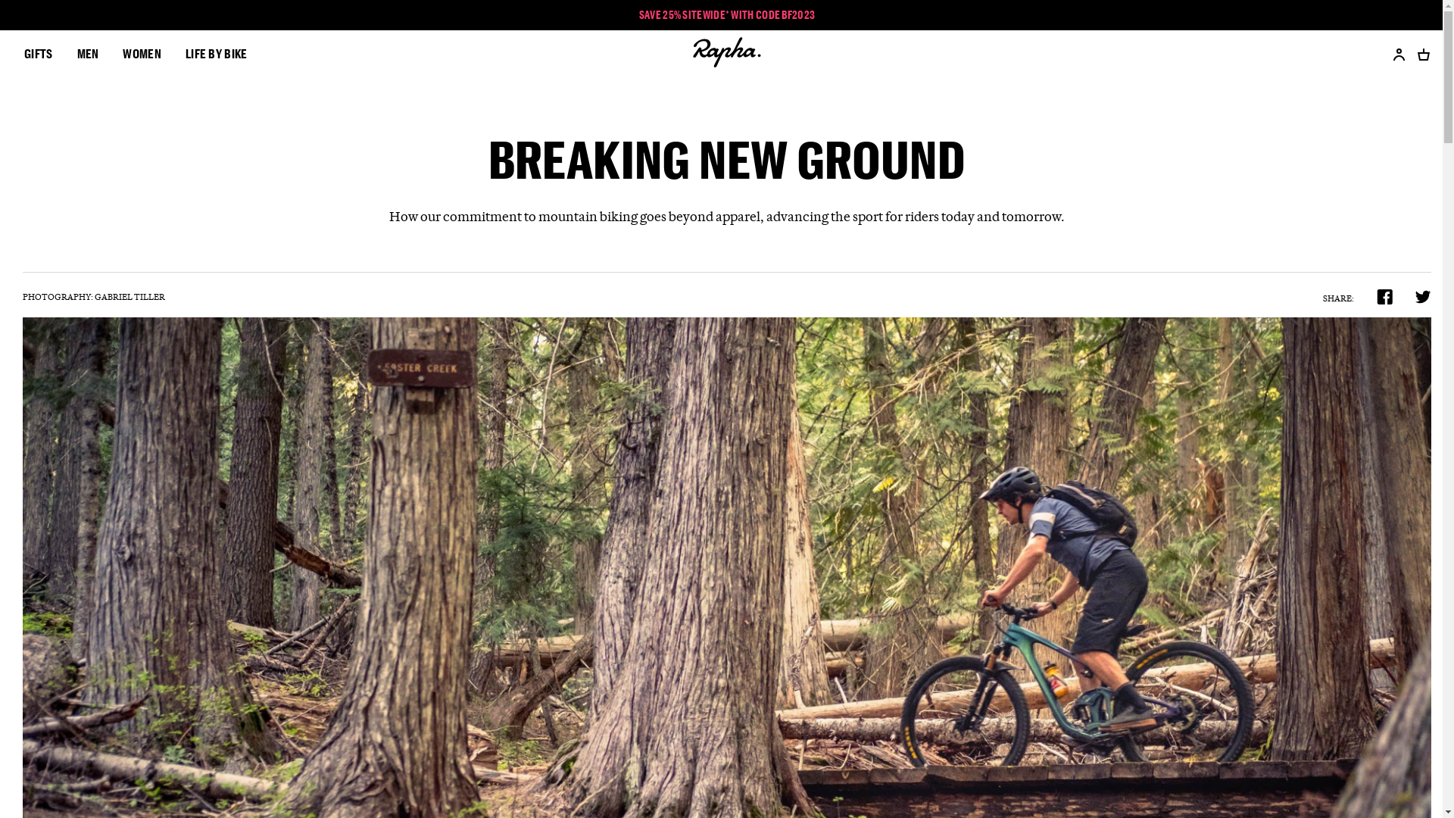 The image size is (1454, 818). Describe the element at coordinates (727, 55) in the screenshot. I see `Rapha` at that location.